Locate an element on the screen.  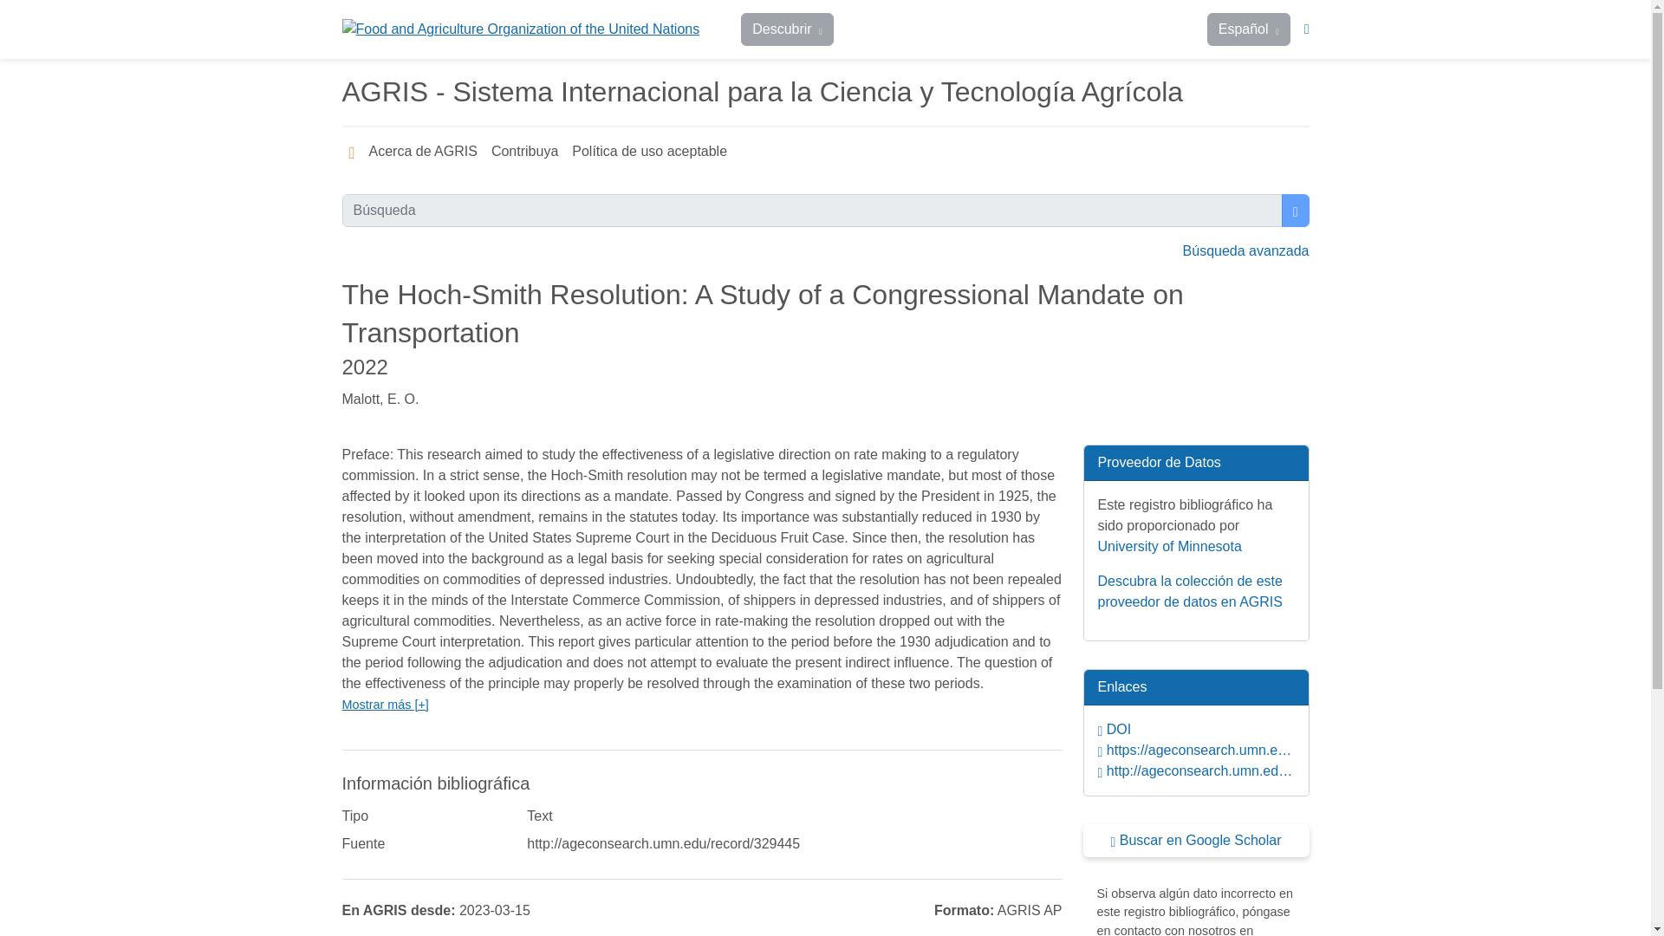
University of Minnesota is located at coordinates (1168, 546).